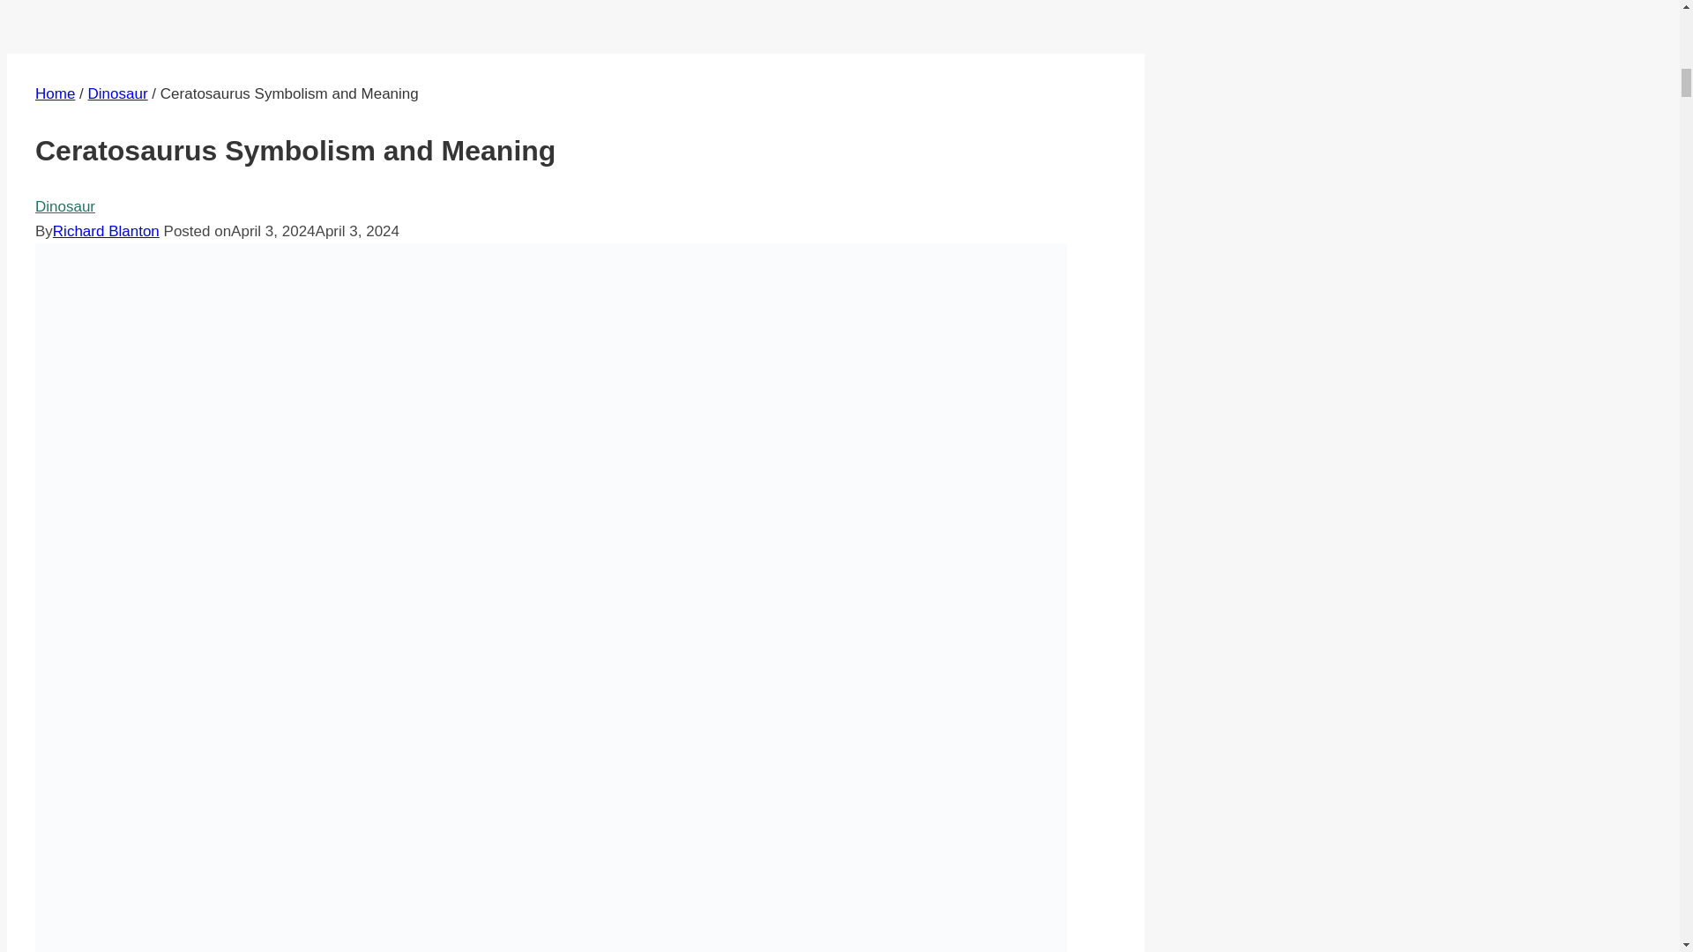 Image resolution: width=1693 pixels, height=952 pixels. Describe the element at coordinates (118, 93) in the screenshot. I see `Dinosaur` at that location.